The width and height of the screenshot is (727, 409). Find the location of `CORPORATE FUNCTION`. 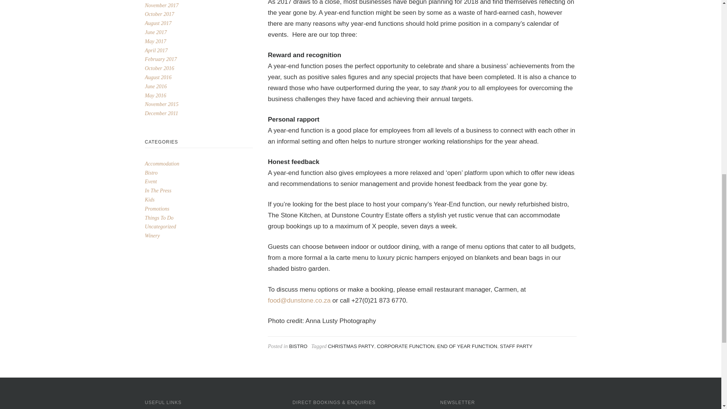

CORPORATE FUNCTION is located at coordinates (405, 346).